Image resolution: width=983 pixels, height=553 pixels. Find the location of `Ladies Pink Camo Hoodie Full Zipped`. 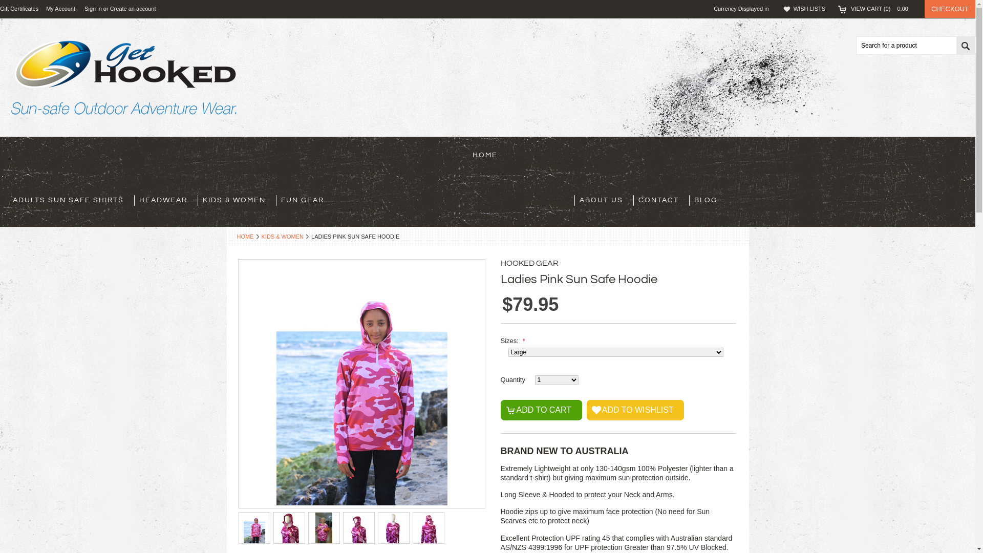

Ladies Pink Camo Hoodie Full Zipped is located at coordinates (358, 528).